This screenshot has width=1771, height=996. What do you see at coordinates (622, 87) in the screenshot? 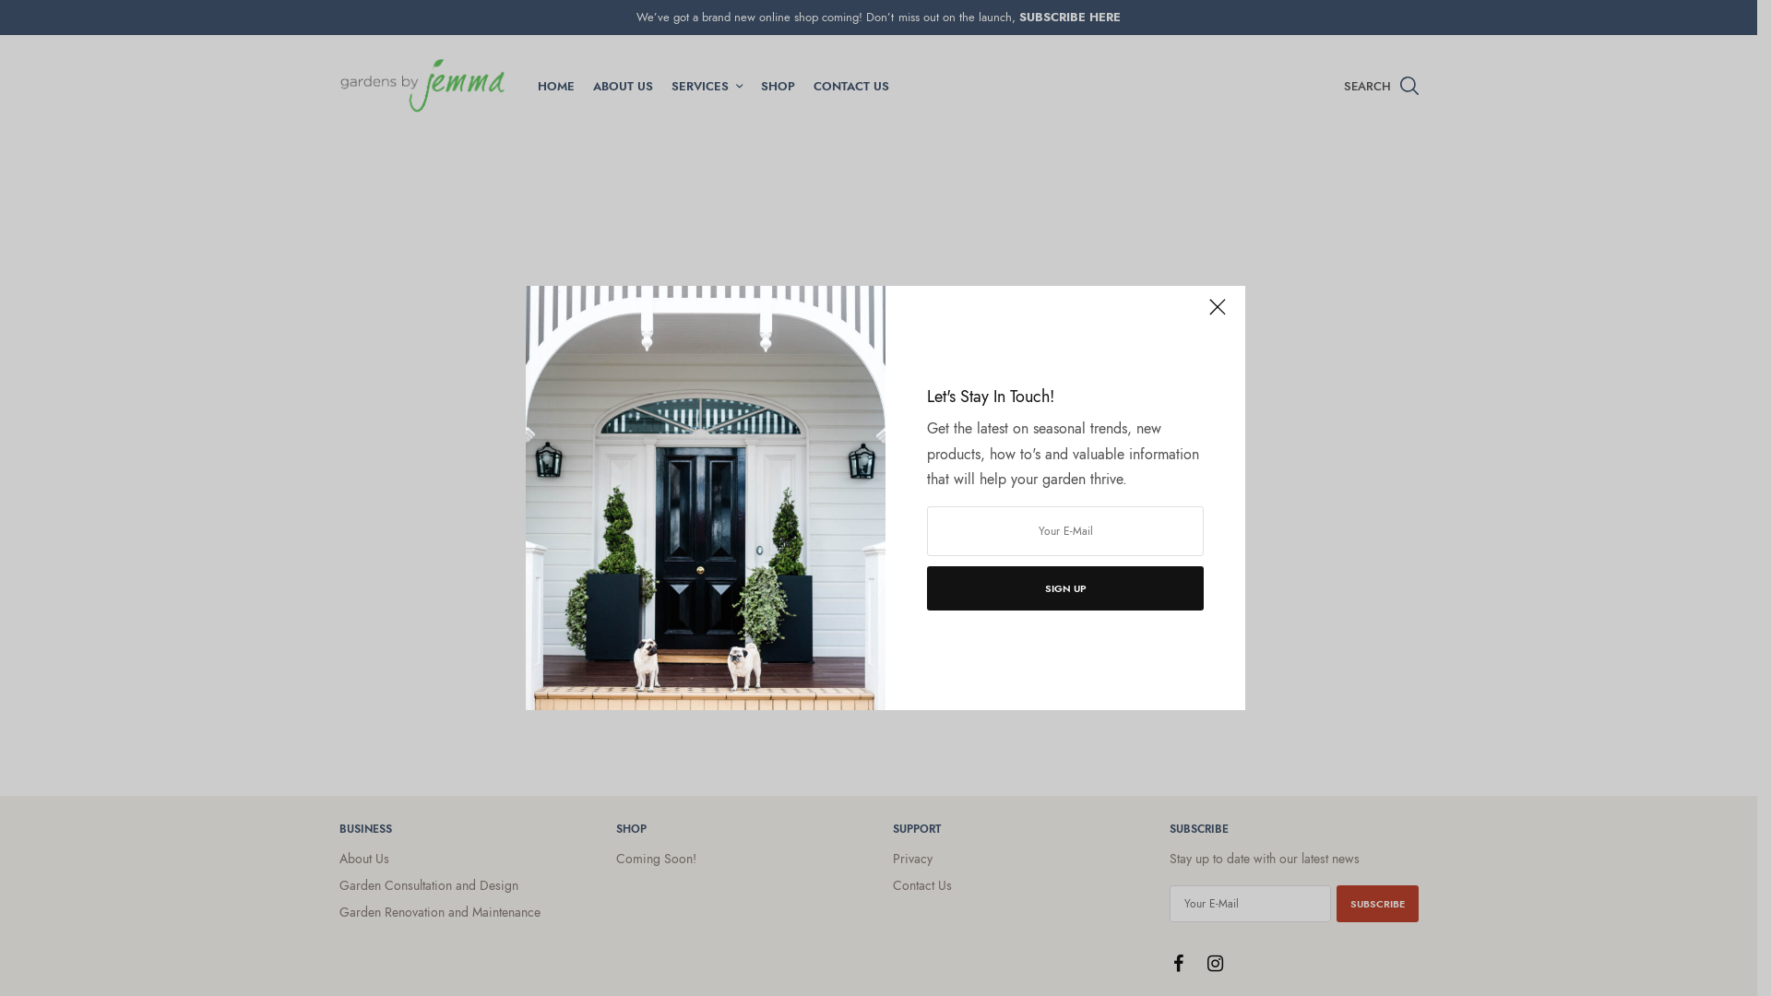
I see `ABOUT US` at bounding box center [622, 87].